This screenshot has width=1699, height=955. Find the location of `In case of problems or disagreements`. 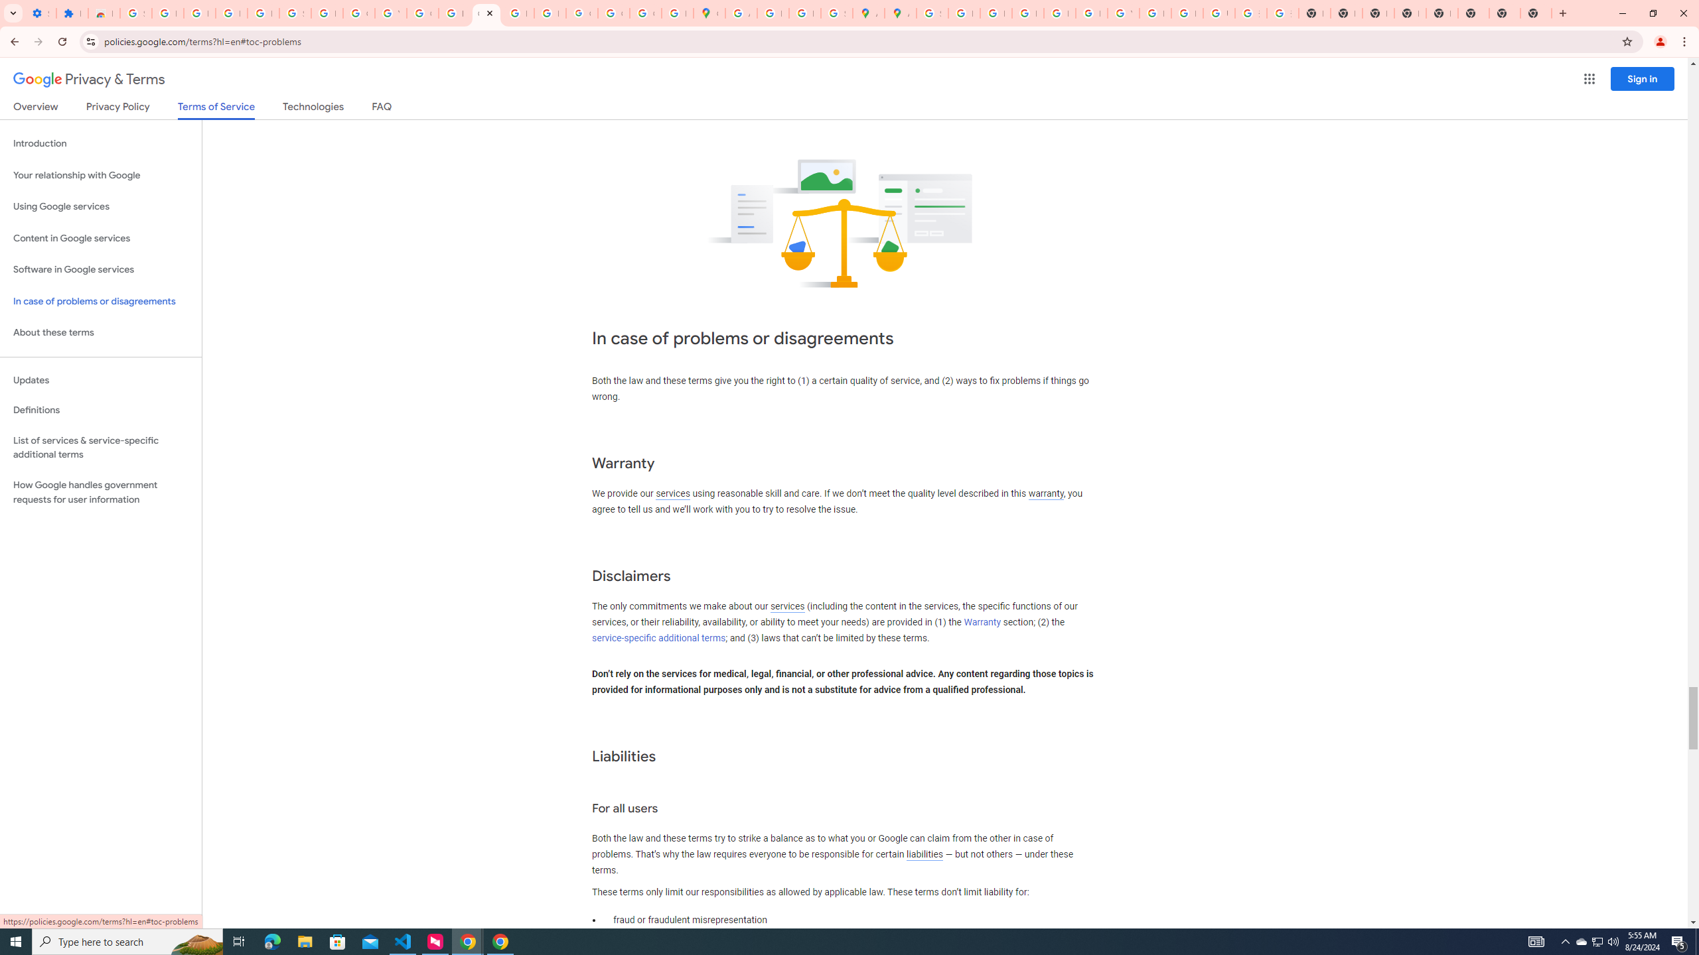

In case of problems or disagreements is located at coordinates (101, 301).